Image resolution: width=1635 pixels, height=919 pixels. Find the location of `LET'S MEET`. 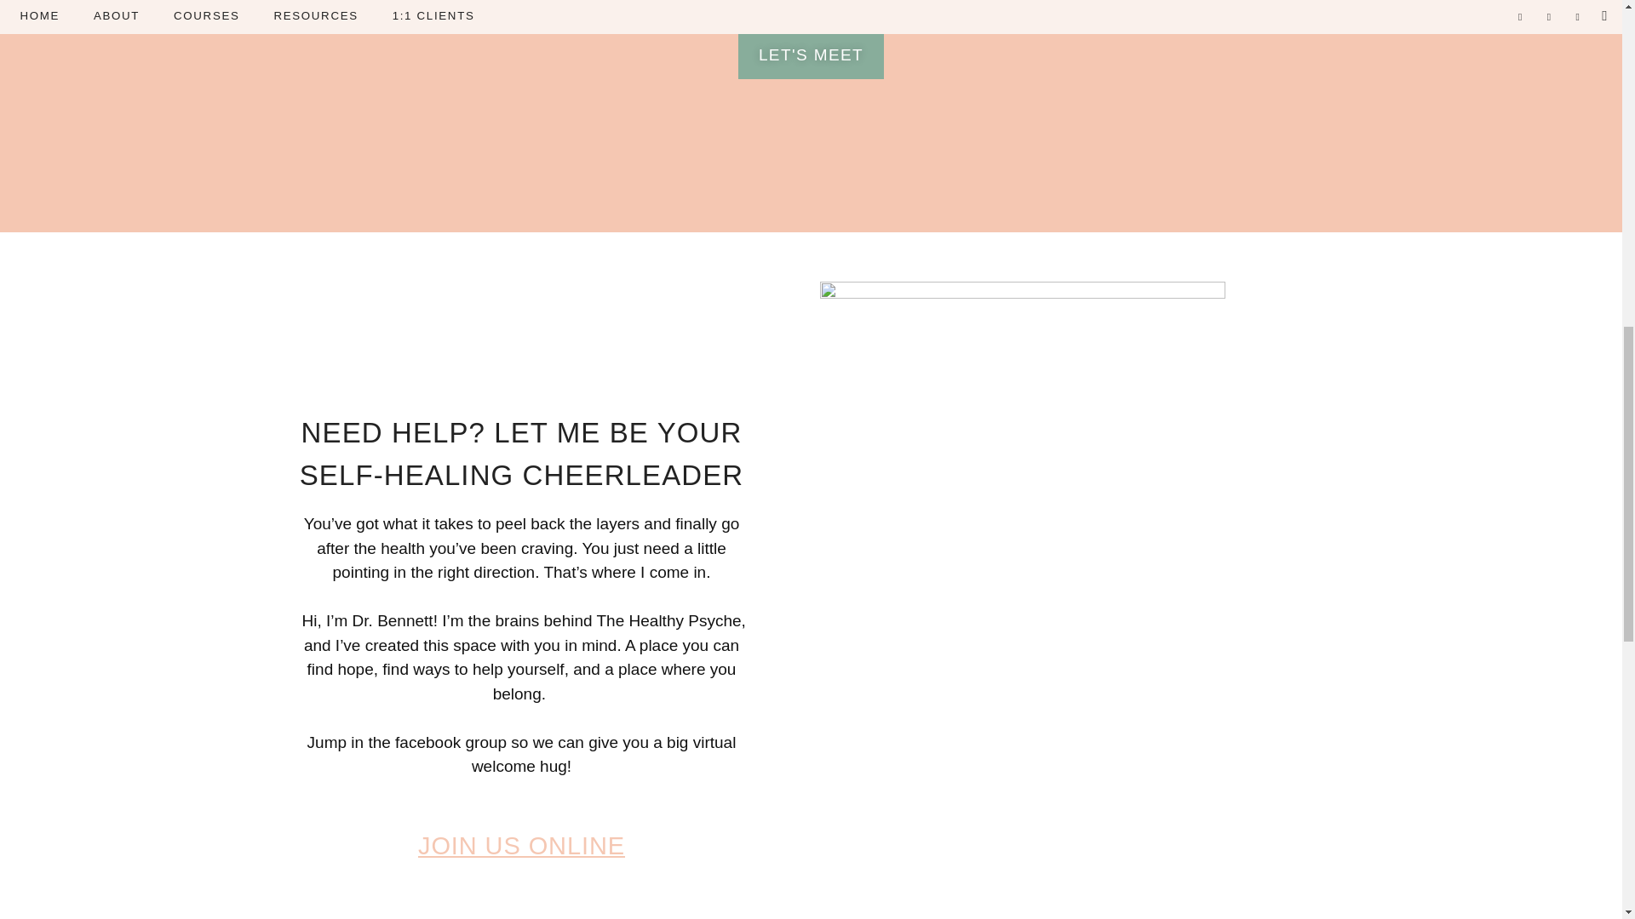

LET'S MEET is located at coordinates (811, 54).